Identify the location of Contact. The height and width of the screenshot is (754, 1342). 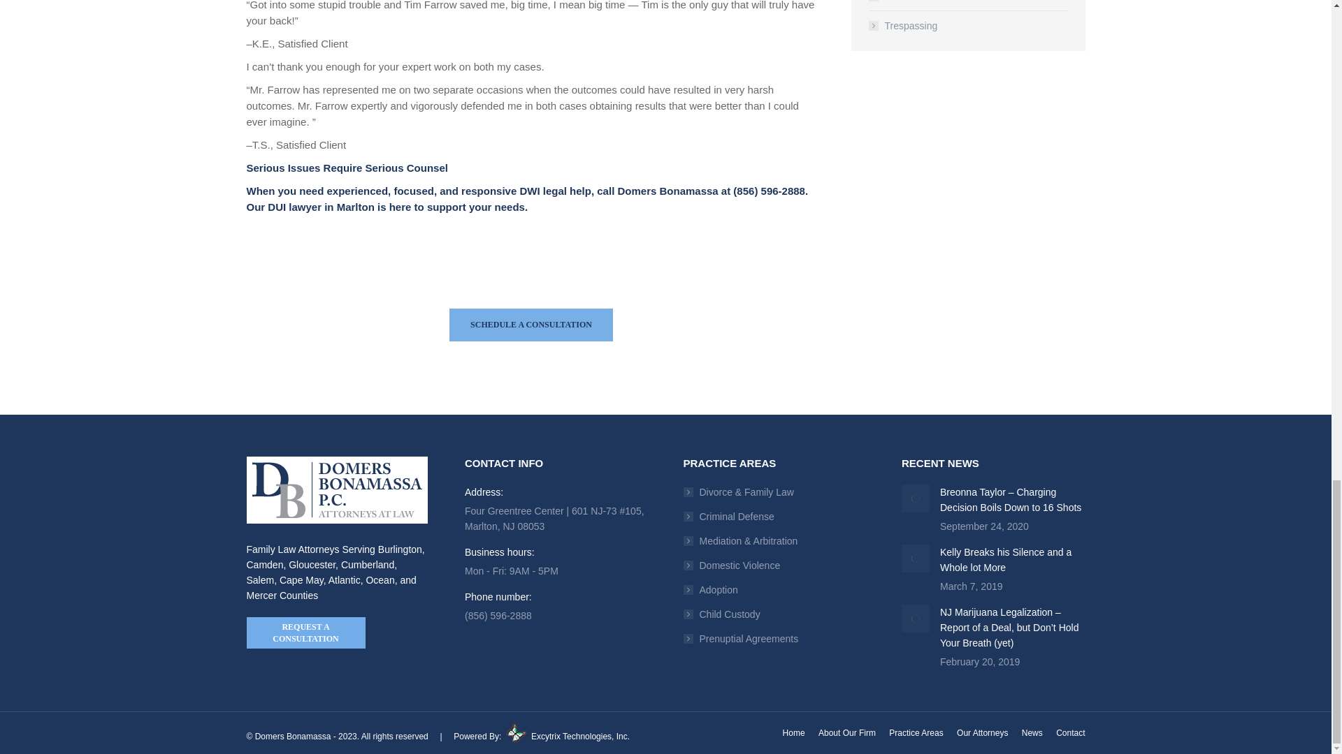
(531, 325).